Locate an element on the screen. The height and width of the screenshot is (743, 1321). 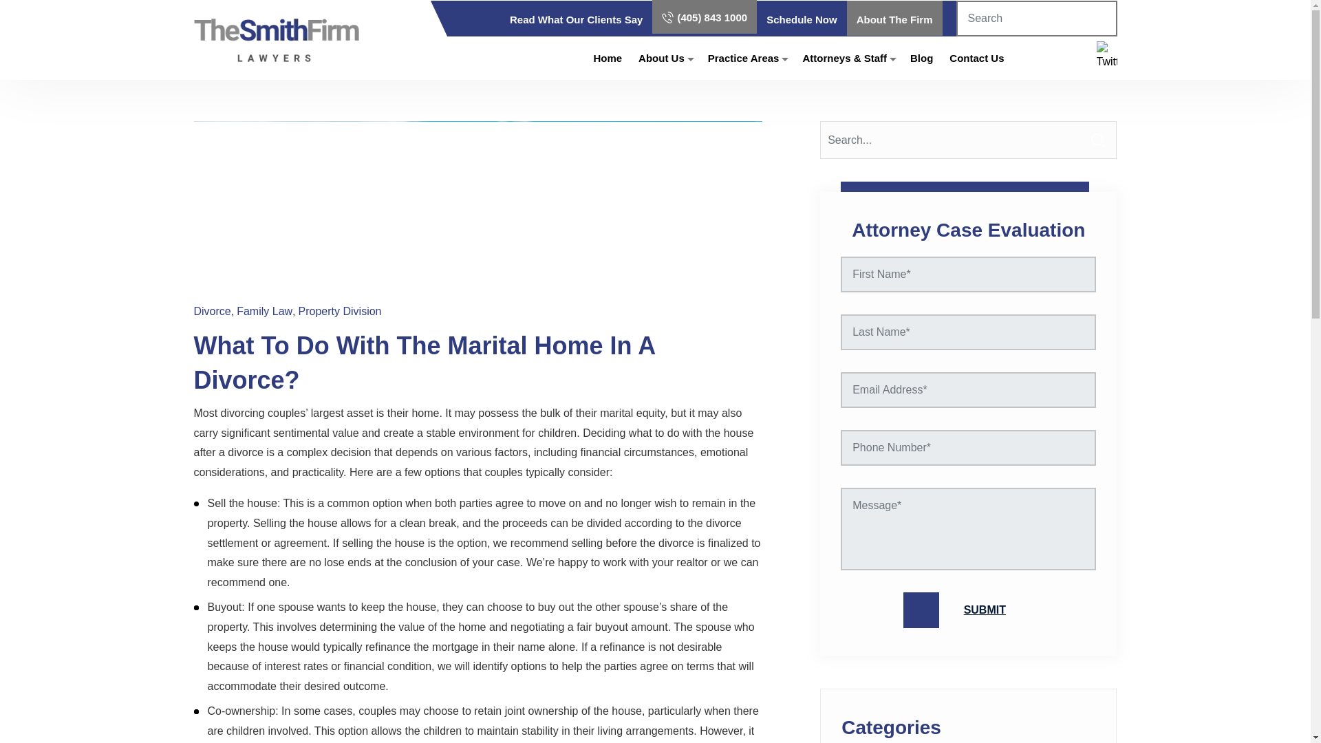
About Us is located at coordinates (660, 58).